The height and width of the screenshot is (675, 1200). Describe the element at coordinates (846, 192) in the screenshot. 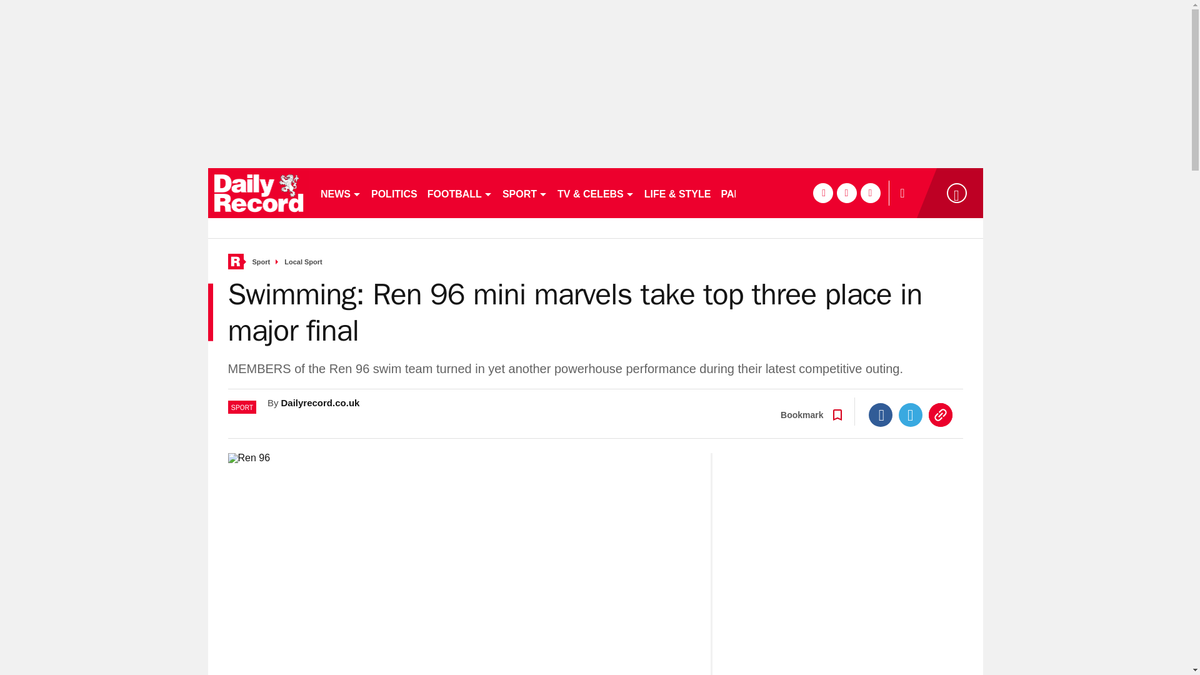

I see `twitter` at that location.